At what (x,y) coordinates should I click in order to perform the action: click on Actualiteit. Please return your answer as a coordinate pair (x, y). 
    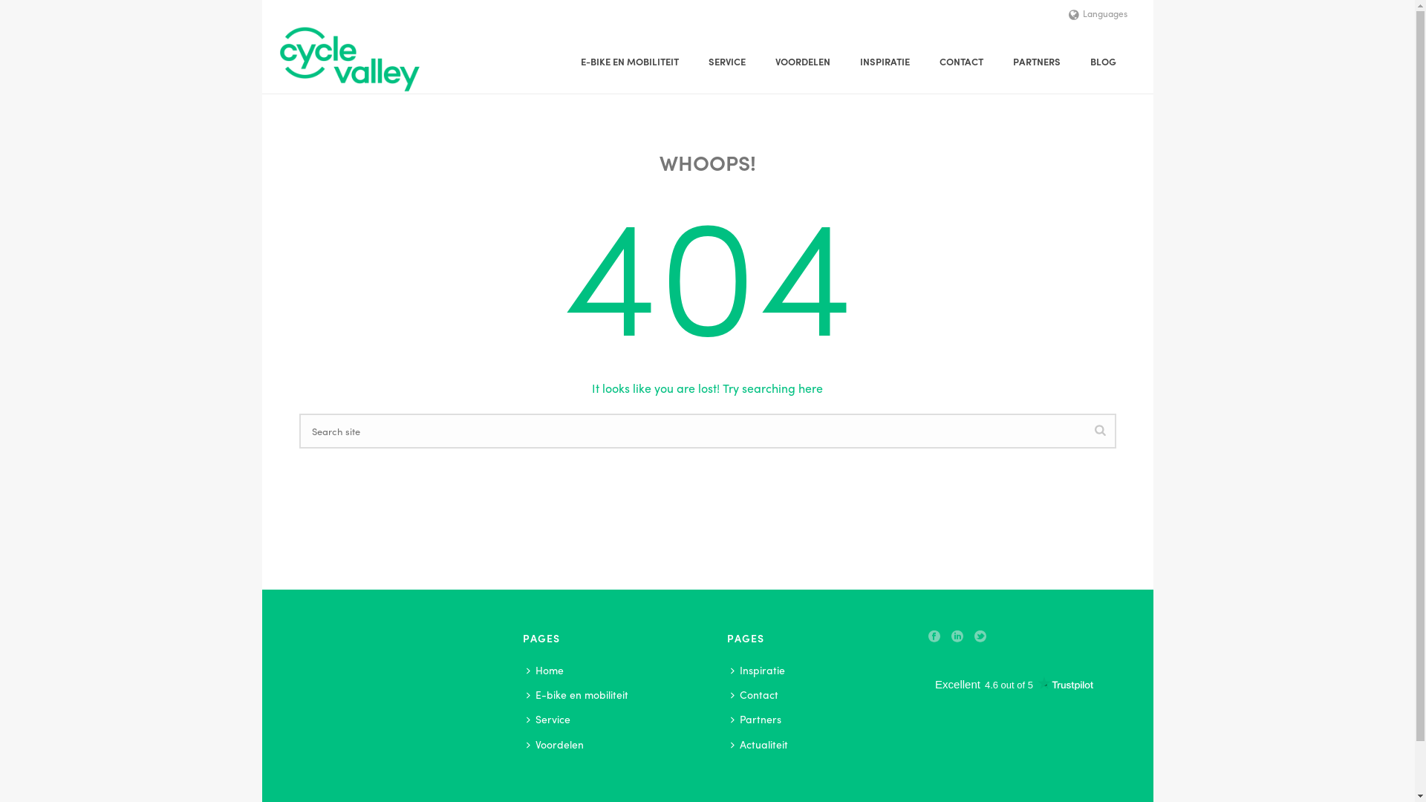
    Looking at the image, I should click on (762, 744).